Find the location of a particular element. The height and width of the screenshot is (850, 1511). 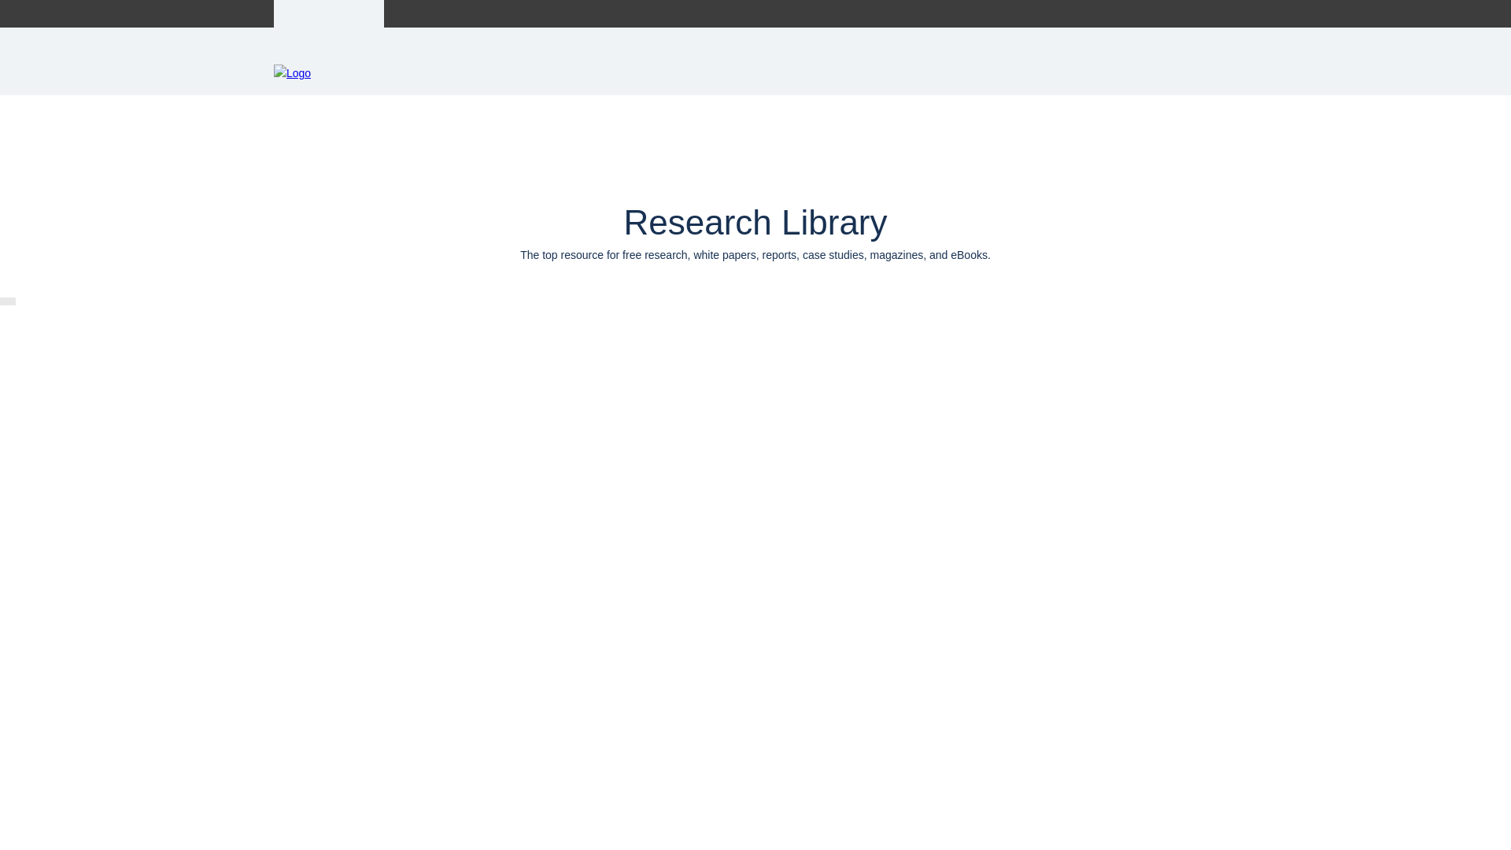

GenomeWeb is located at coordinates (329, 13).